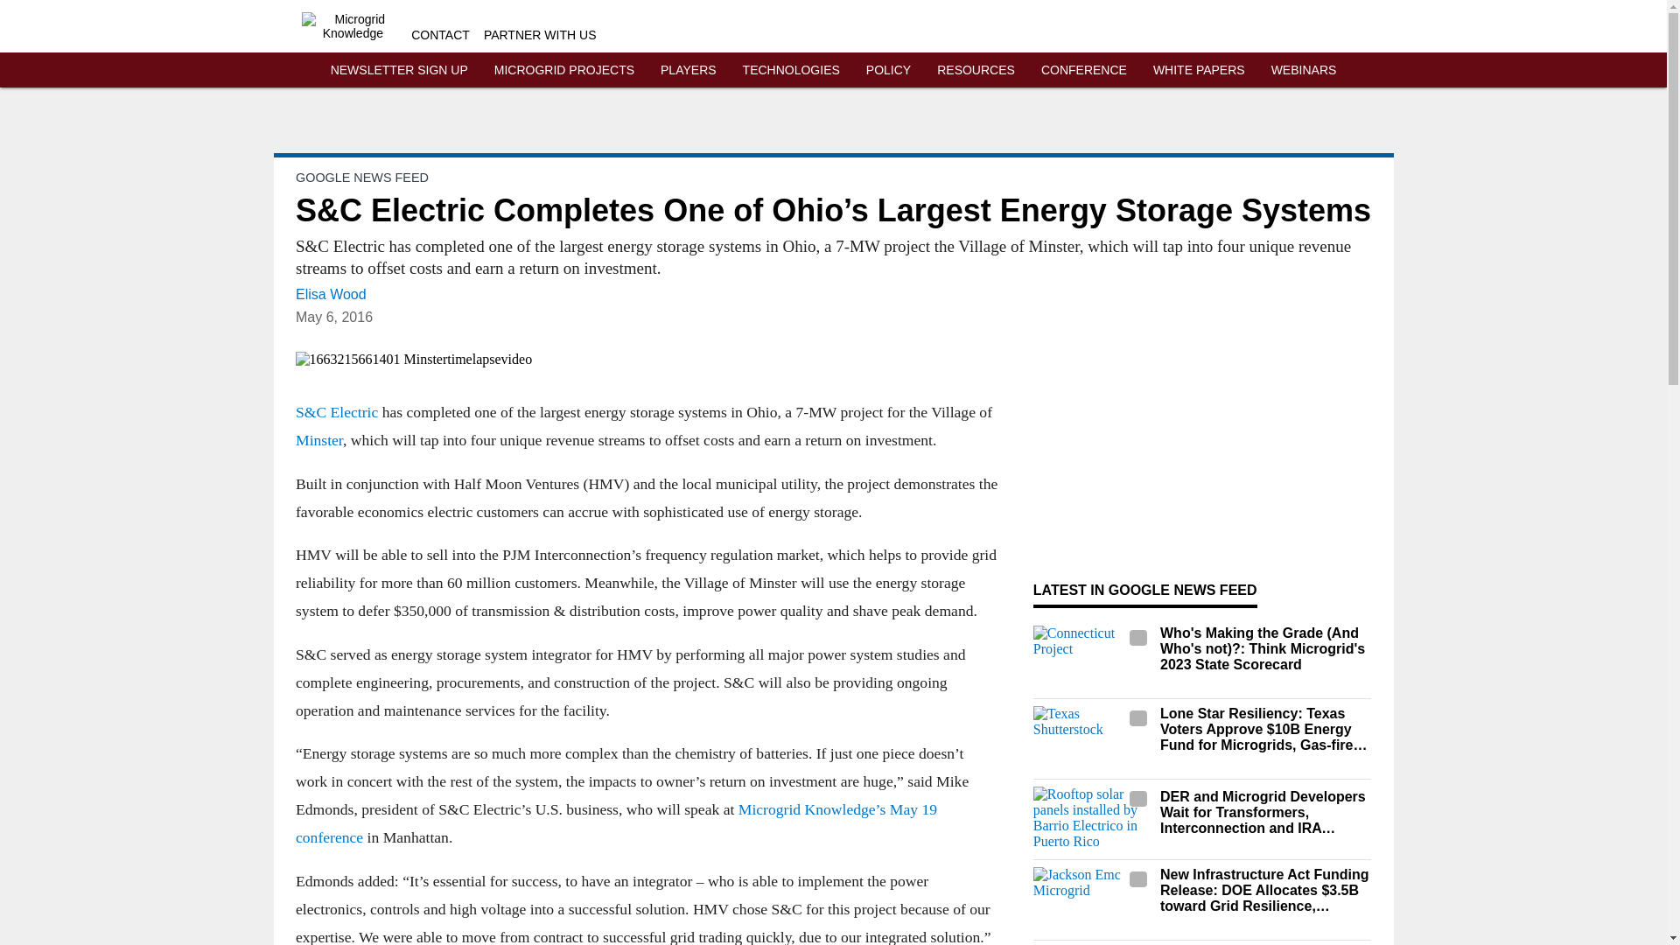 Image resolution: width=1680 pixels, height=945 pixels. Describe the element at coordinates (688, 70) in the screenshot. I see `PLAYERS` at that location.